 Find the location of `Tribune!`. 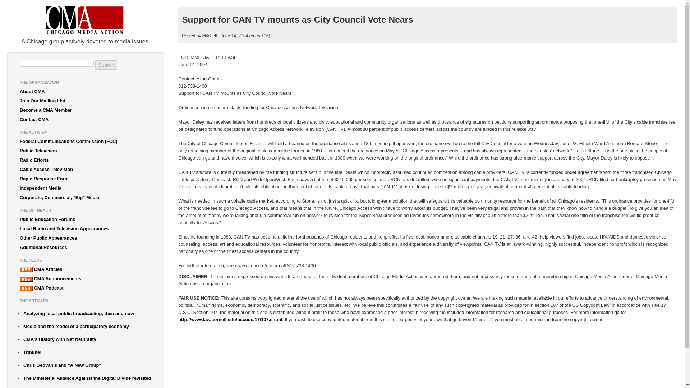

Tribune! is located at coordinates (87, 352).